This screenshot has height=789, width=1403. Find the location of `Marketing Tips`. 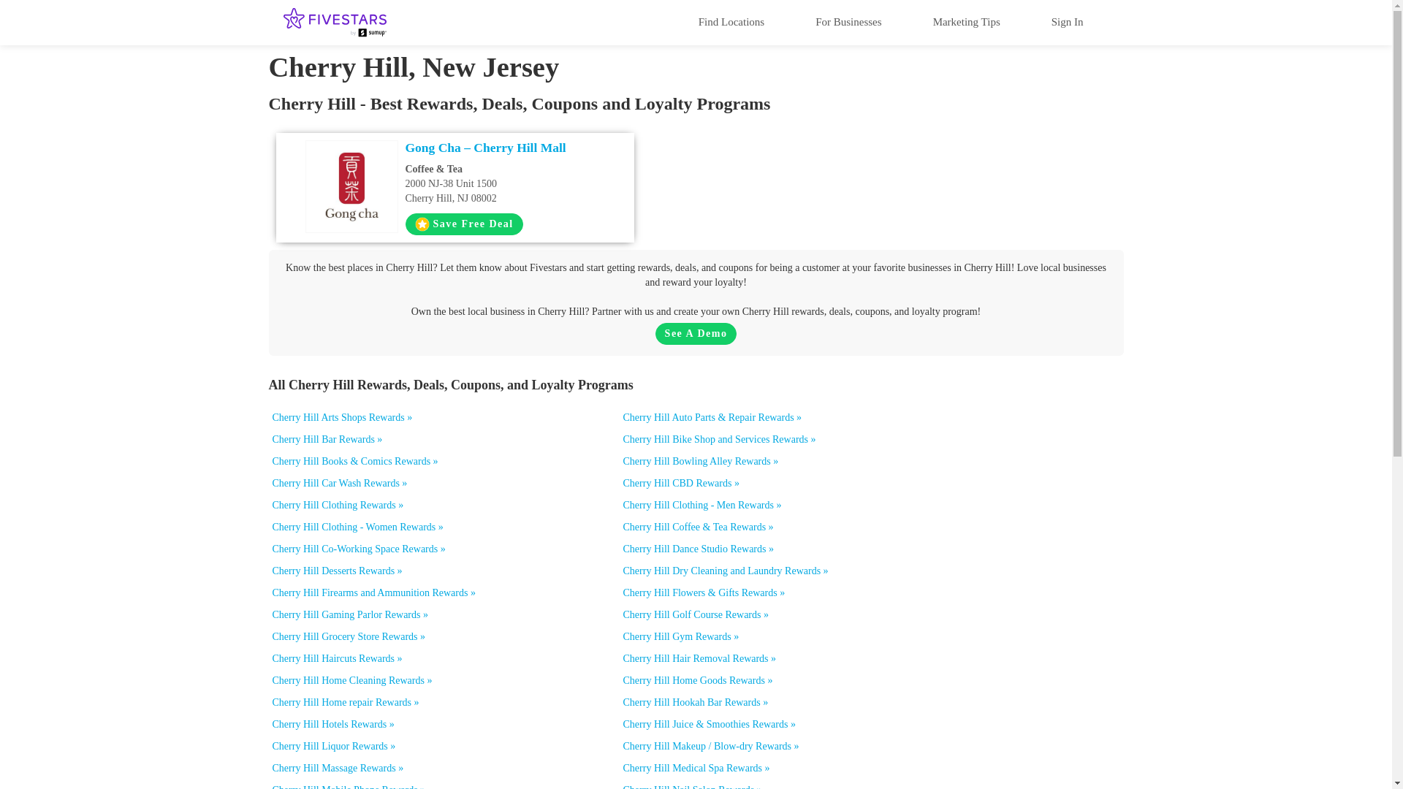

Marketing Tips is located at coordinates (966, 21).